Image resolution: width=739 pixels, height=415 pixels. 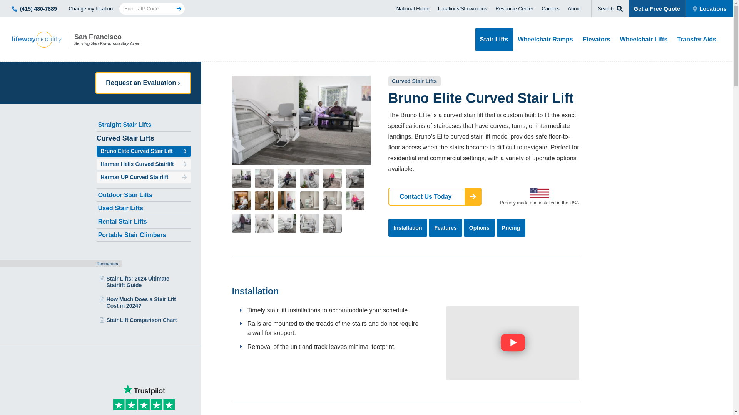 What do you see at coordinates (610, 8) in the screenshot?
I see `Careers` at bounding box center [610, 8].